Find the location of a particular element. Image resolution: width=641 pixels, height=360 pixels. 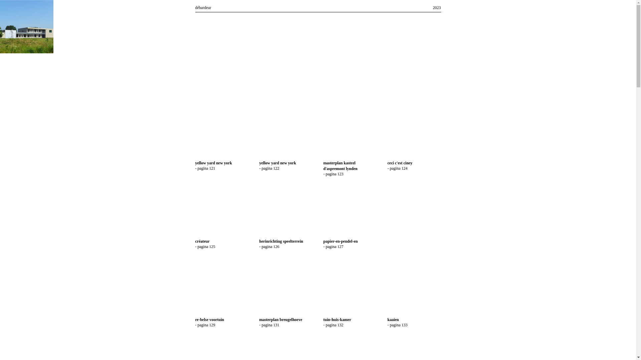

- pagina 132 is located at coordinates (333, 325).